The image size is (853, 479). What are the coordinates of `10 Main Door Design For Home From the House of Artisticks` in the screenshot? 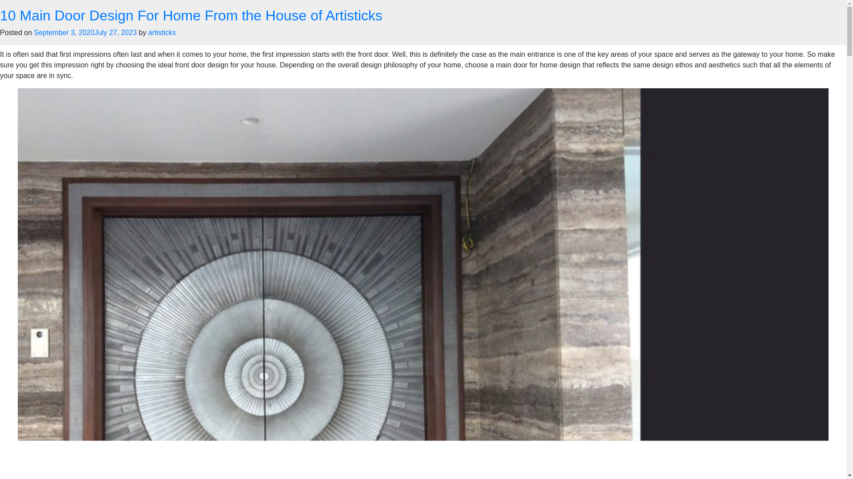 It's located at (191, 15).